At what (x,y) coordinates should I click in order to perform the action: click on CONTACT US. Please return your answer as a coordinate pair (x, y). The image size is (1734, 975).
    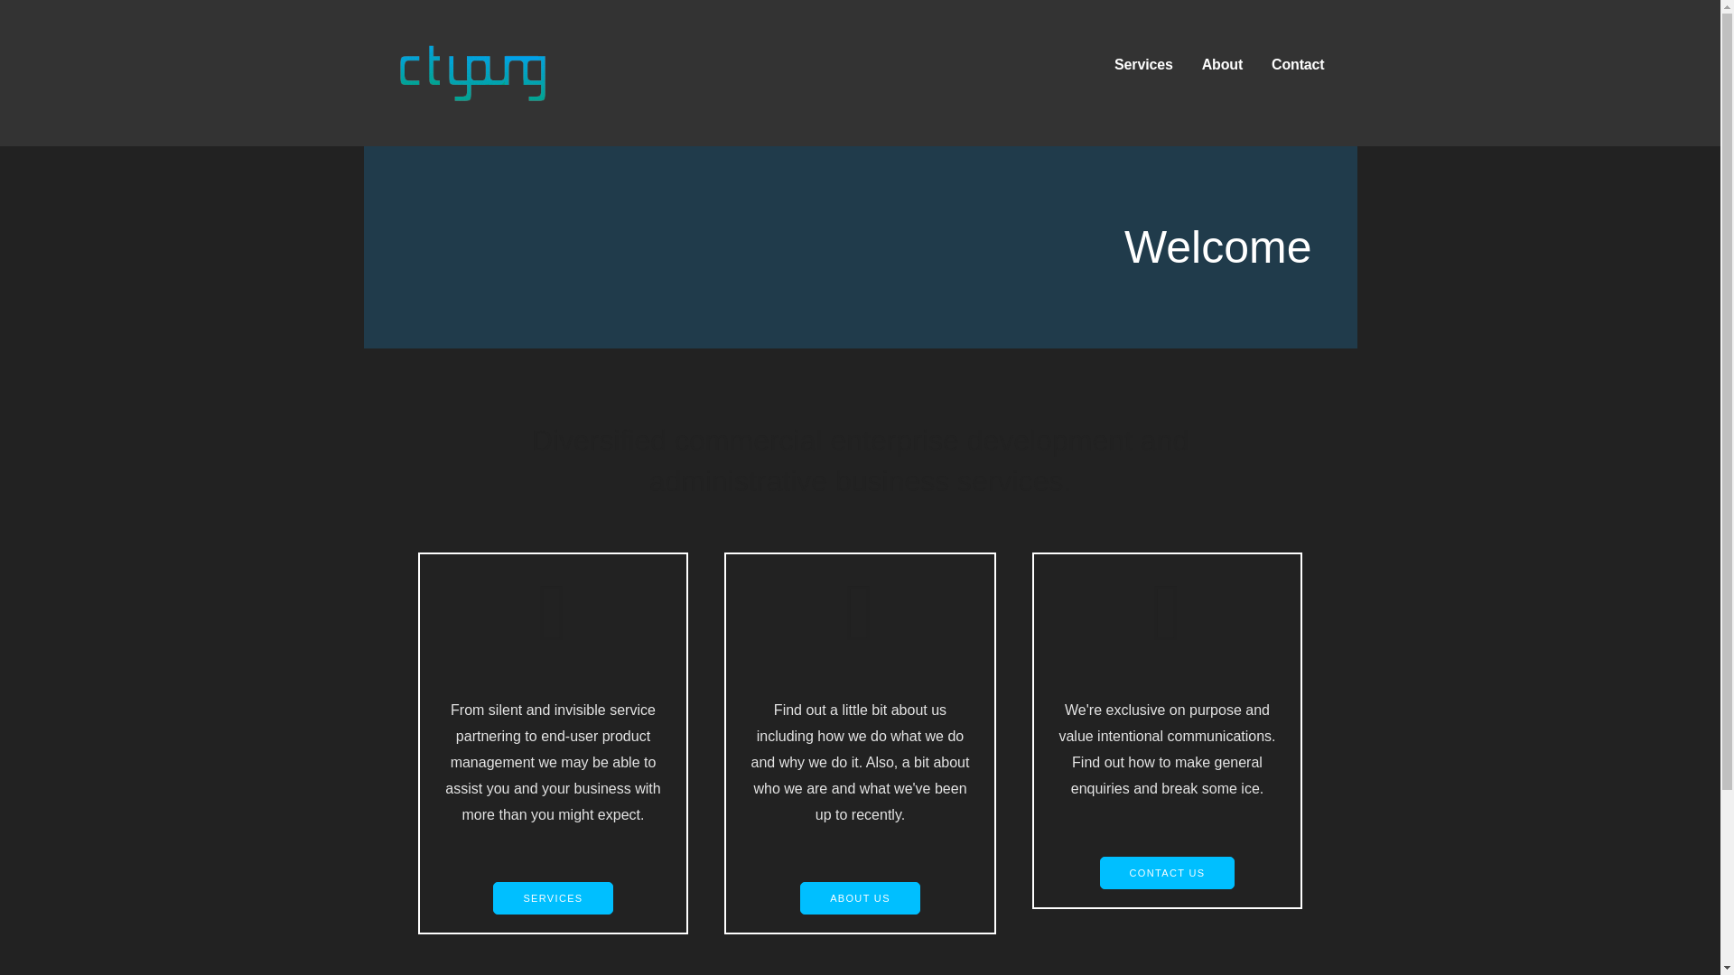
    Looking at the image, I should click on (1167, 872).